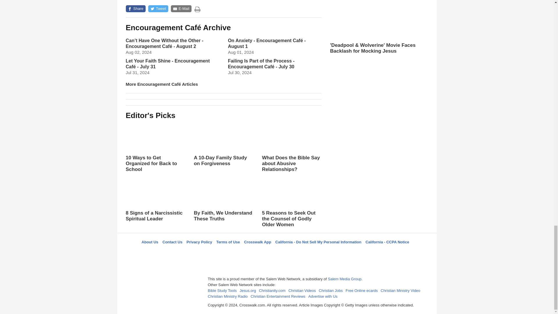  What do you see at coordinates (262, 252) in the screenshot?
I see `Twitter` at bounding box center [262, 252].